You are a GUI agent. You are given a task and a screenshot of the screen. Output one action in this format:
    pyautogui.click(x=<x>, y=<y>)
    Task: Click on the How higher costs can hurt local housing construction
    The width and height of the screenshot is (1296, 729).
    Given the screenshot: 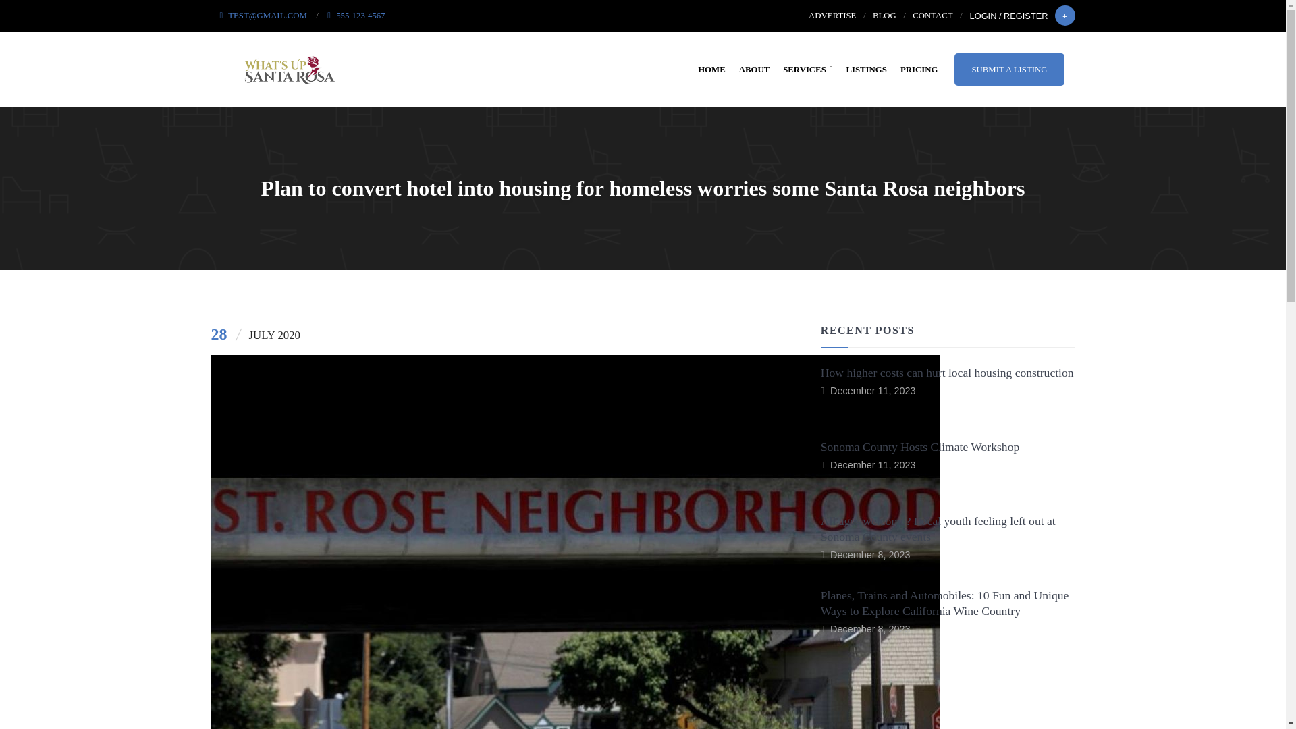 What is the action you would take?
    pyautogui.click(x=947, y=373)
    